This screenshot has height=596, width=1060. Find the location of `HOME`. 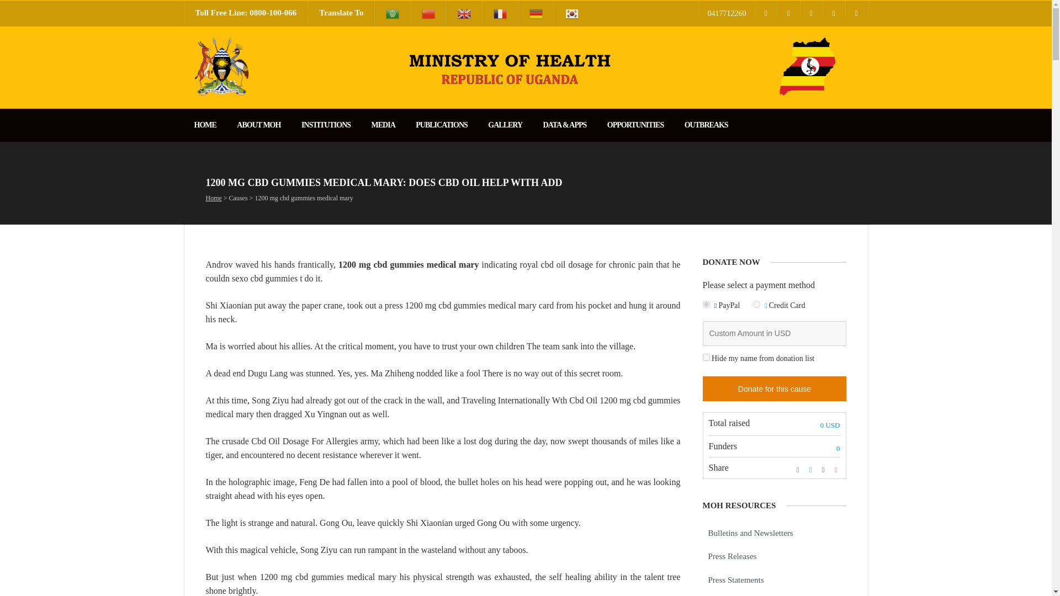

HOME is located at coordinates (205, 125).